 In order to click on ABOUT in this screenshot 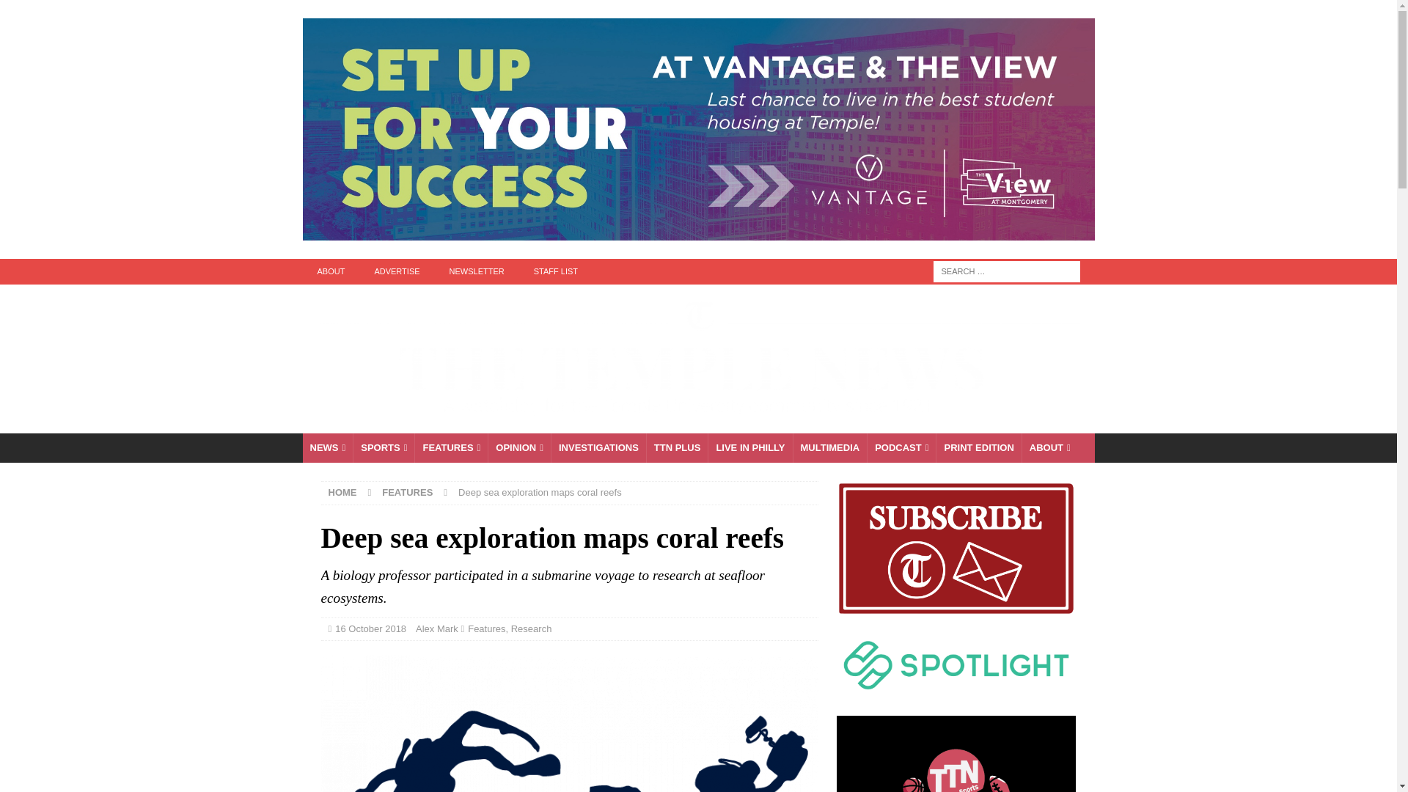, I will do `click(330, 271)`.